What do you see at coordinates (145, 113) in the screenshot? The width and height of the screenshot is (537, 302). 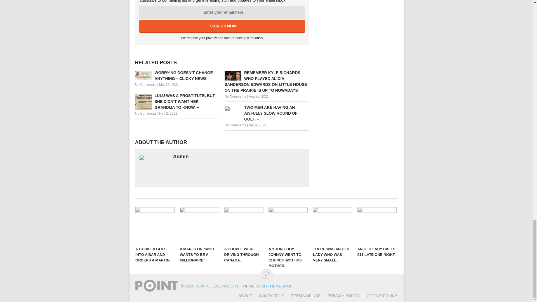 I see `No Comments` at bounding box center [145, 113].